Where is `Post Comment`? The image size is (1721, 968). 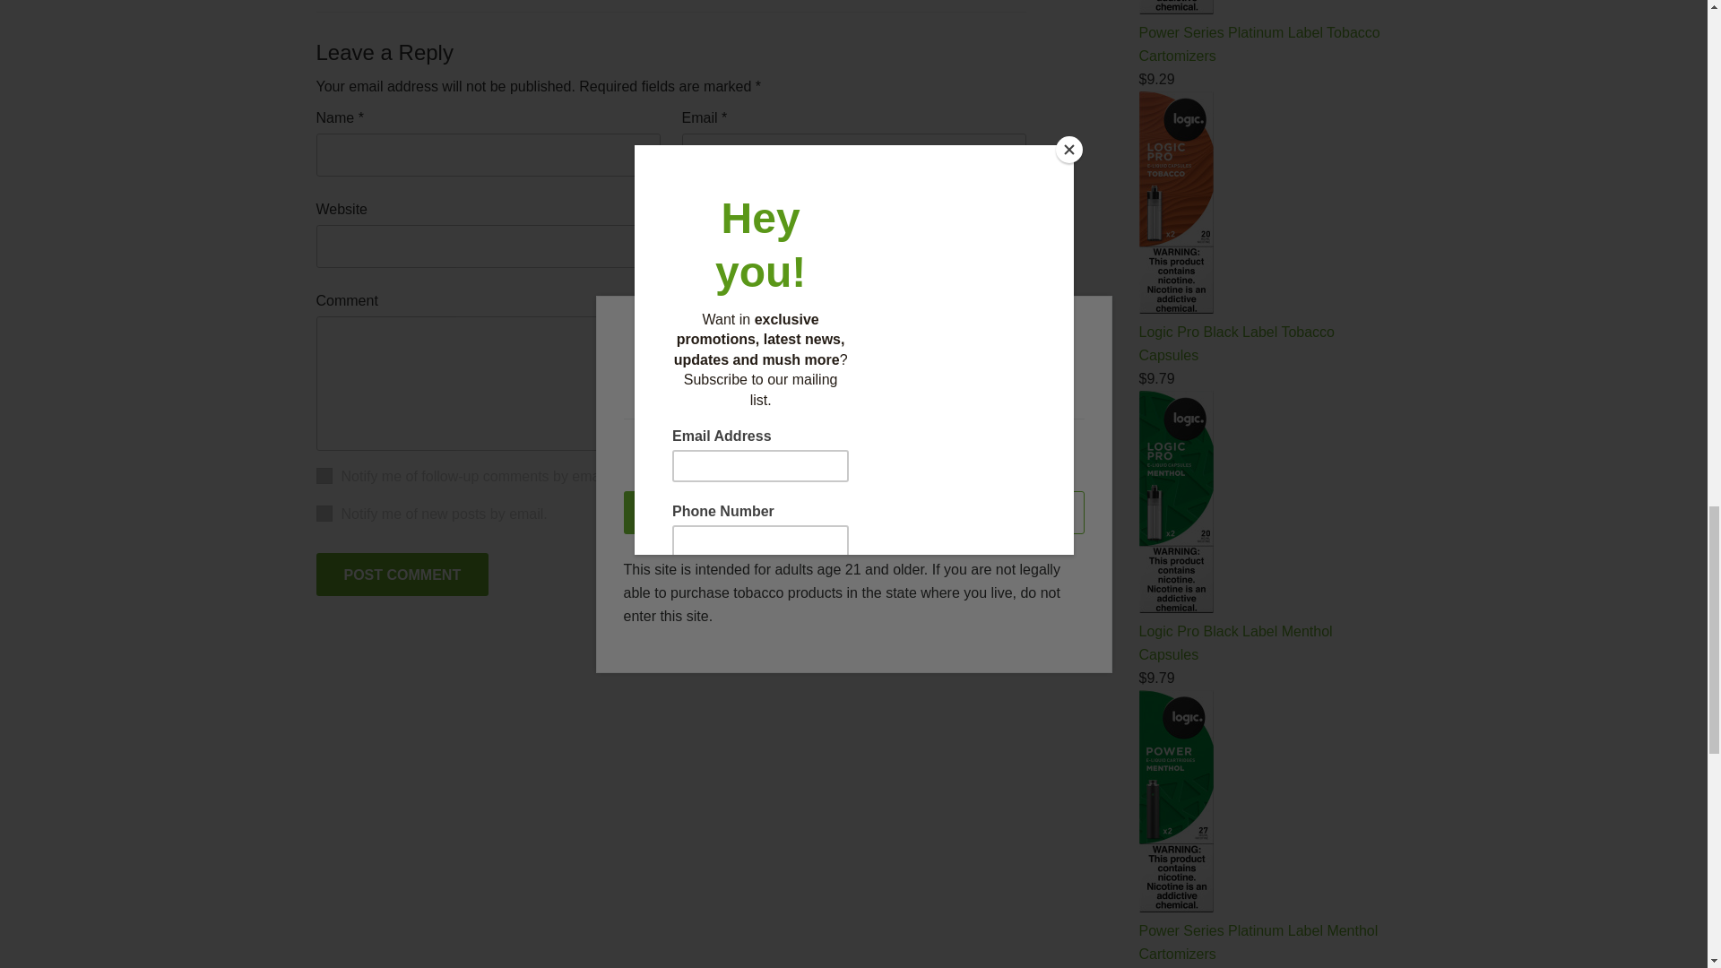
Post Comment is located at coordinates (402, 574).